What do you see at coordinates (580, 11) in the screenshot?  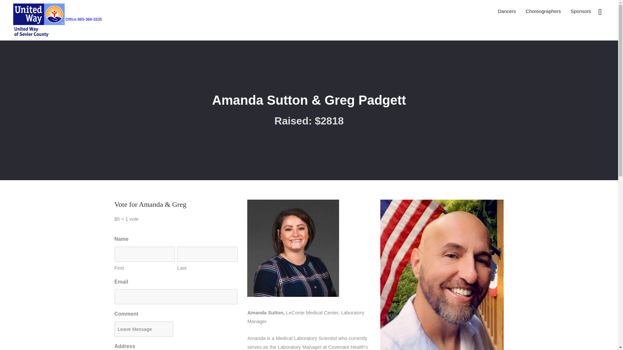 I see `Sponsors` at bounding box center [580, 11].